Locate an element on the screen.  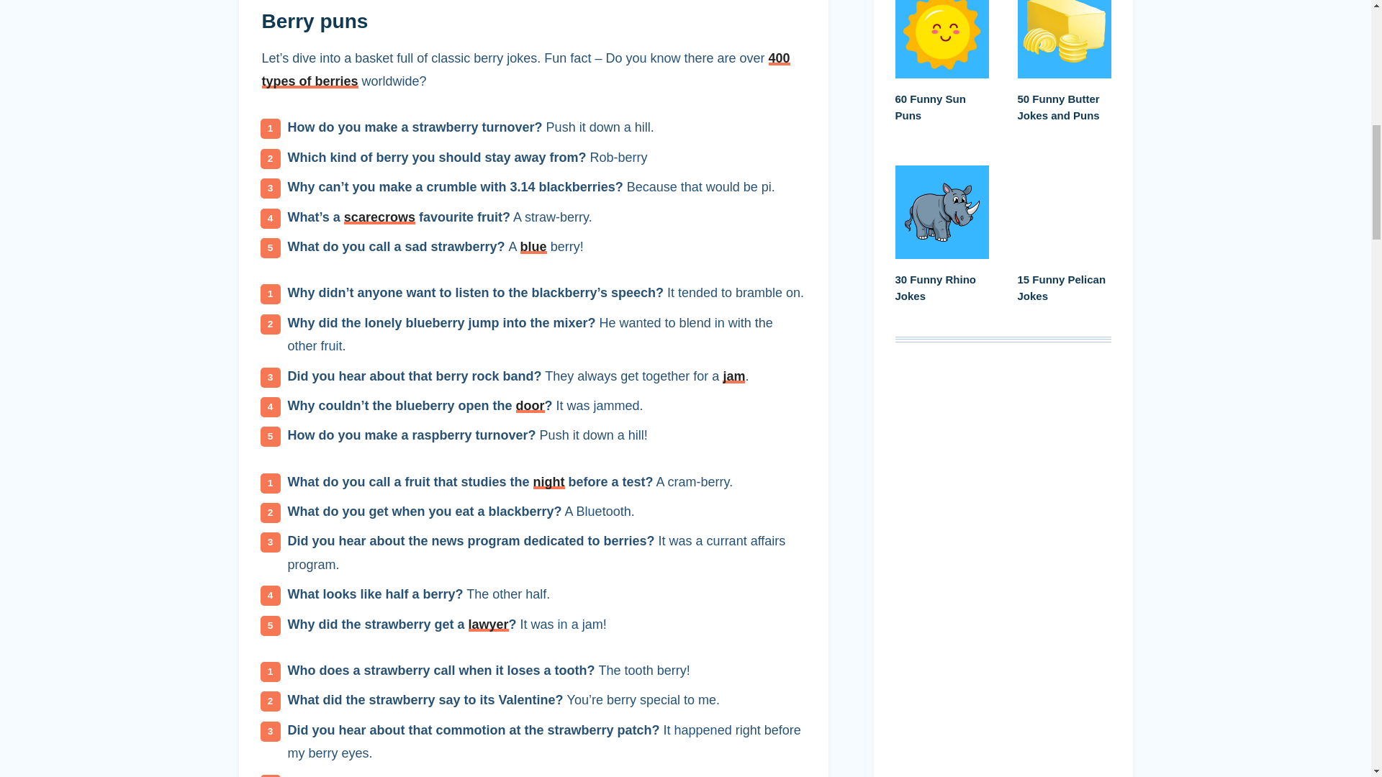
lawyer is located at coordinates (488, 624).